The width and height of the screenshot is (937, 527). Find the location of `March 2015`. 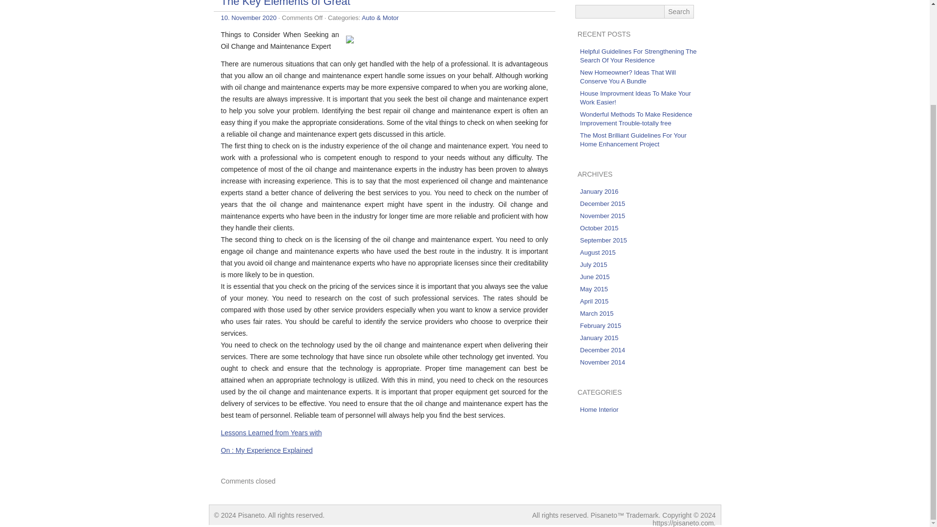

March 2015 is located at coordinates (596, 313).